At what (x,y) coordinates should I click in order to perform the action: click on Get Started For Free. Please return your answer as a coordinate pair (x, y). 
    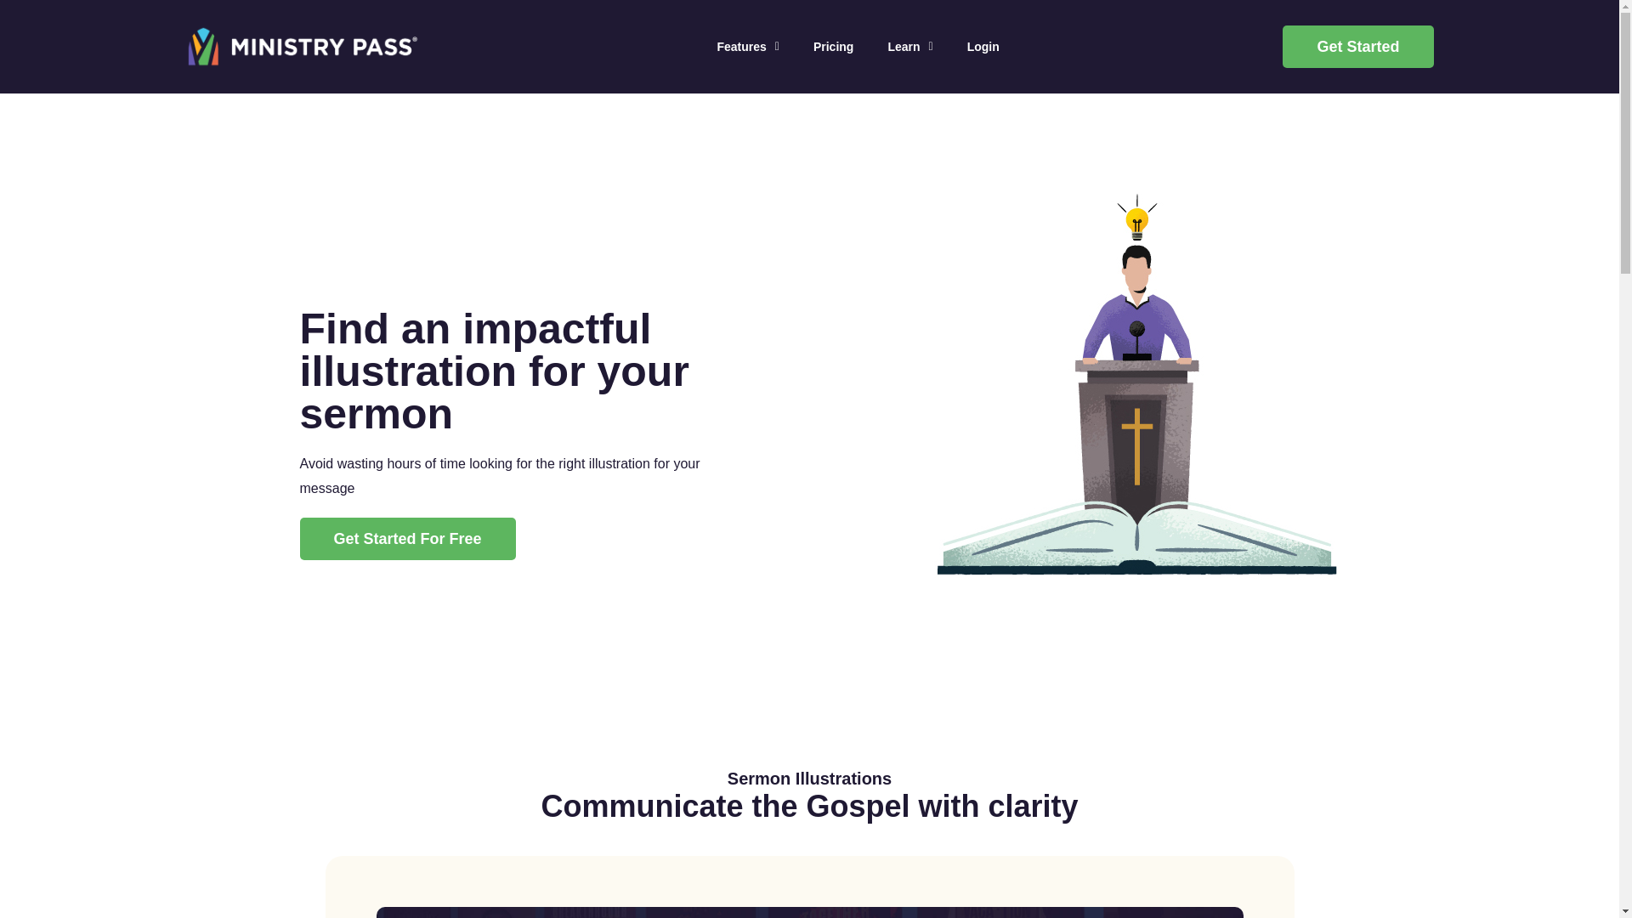
    Looking at the image, I should click on (406, 539).